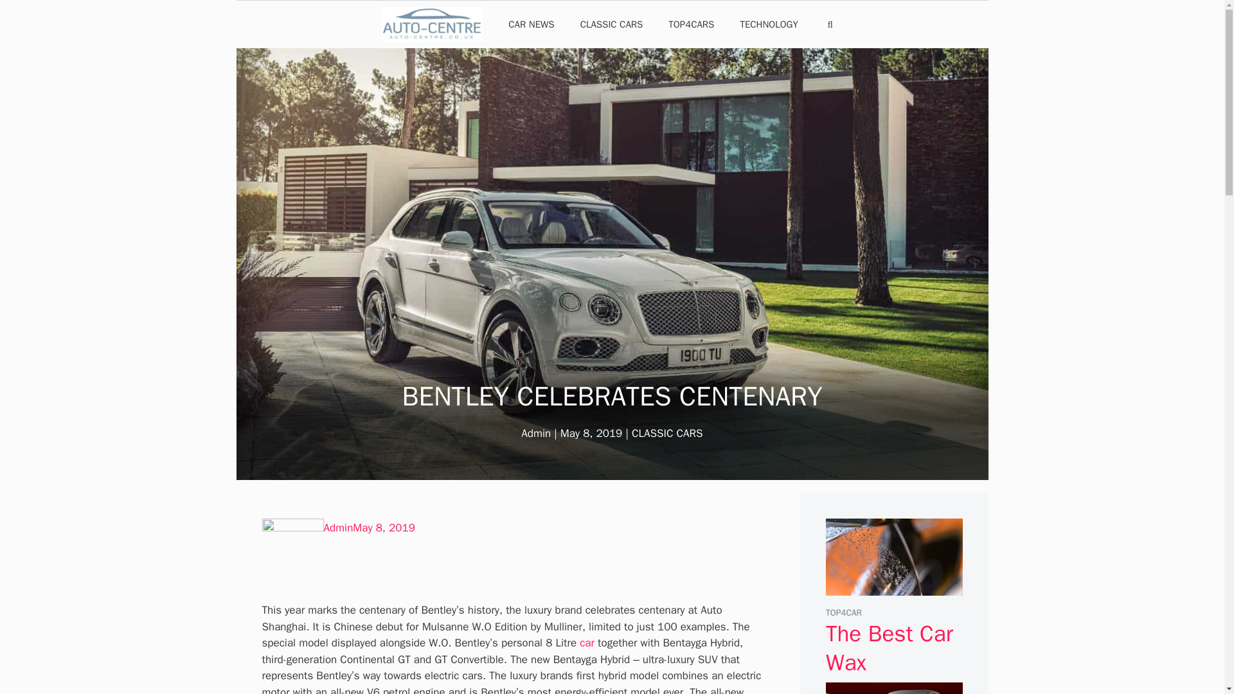 This screenshot has width=1234, height=694. Describe the element at coordinates (535, 433) in the screenshot. I see `View all posts by Admin` at that location.